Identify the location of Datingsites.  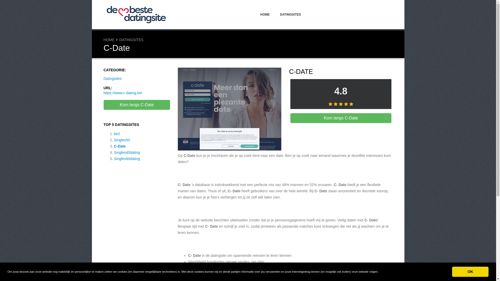
(113, 79).